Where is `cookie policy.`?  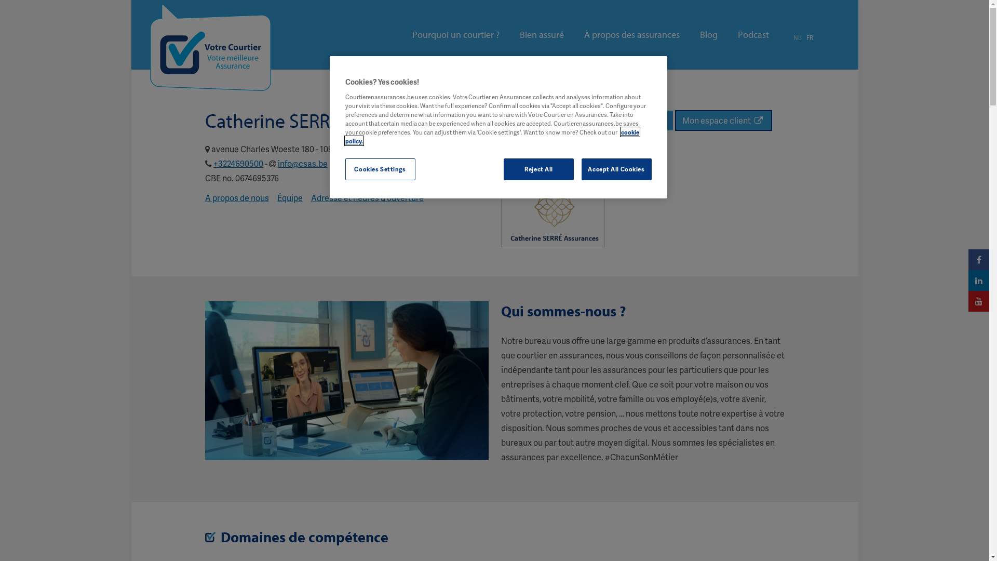
cookie policy. is located at coordinates (492, 136).